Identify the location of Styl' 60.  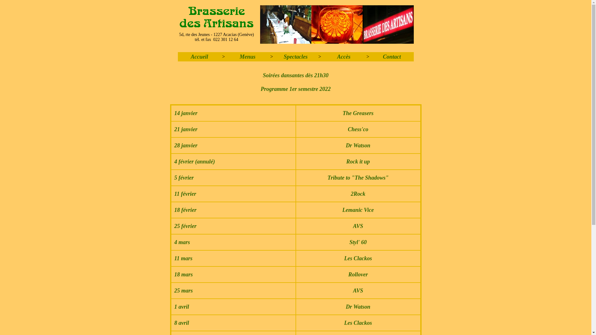
(358, 242).